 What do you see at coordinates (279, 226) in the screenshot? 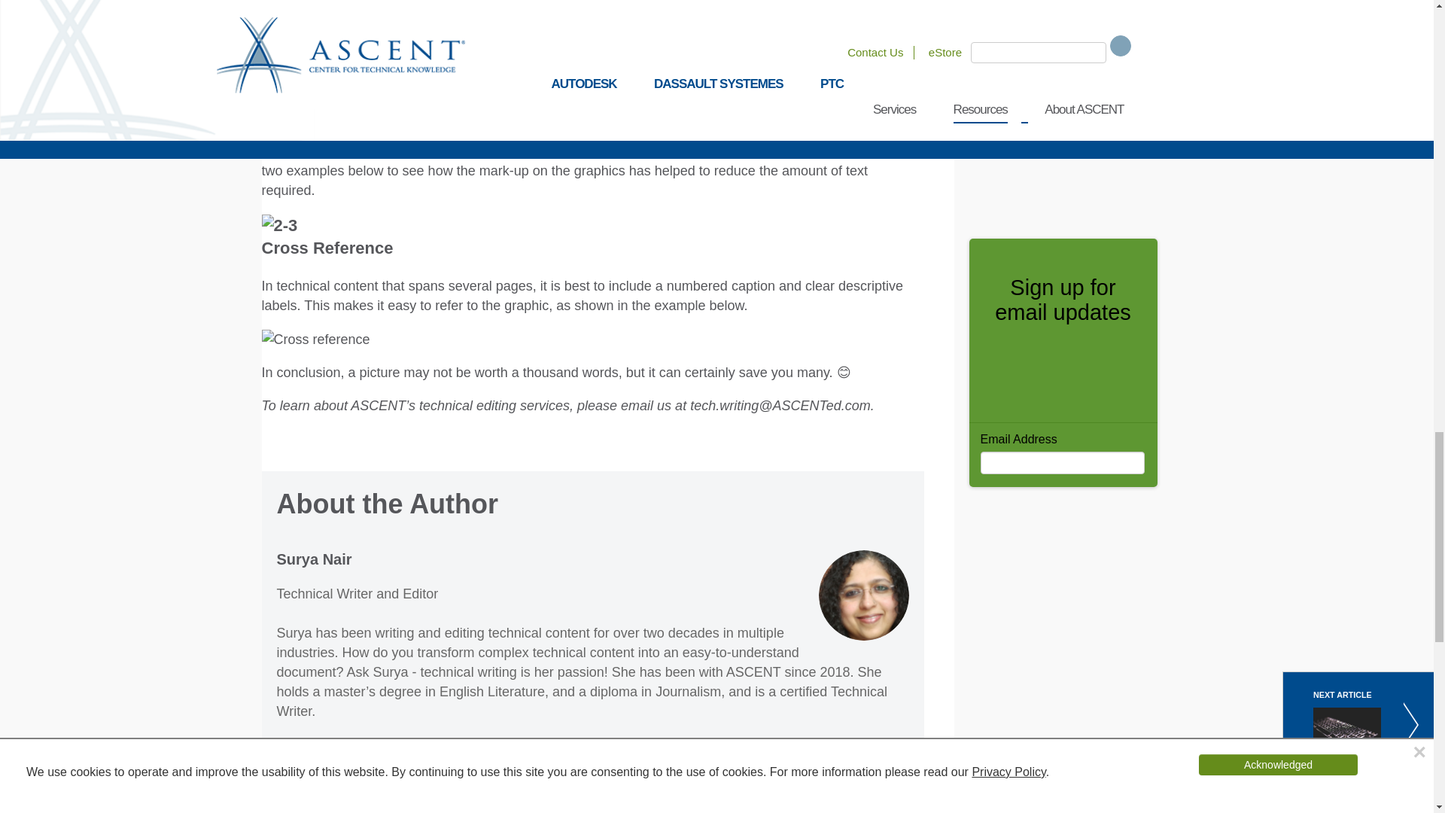
I see `2-3` at bounding box center [279, 226].